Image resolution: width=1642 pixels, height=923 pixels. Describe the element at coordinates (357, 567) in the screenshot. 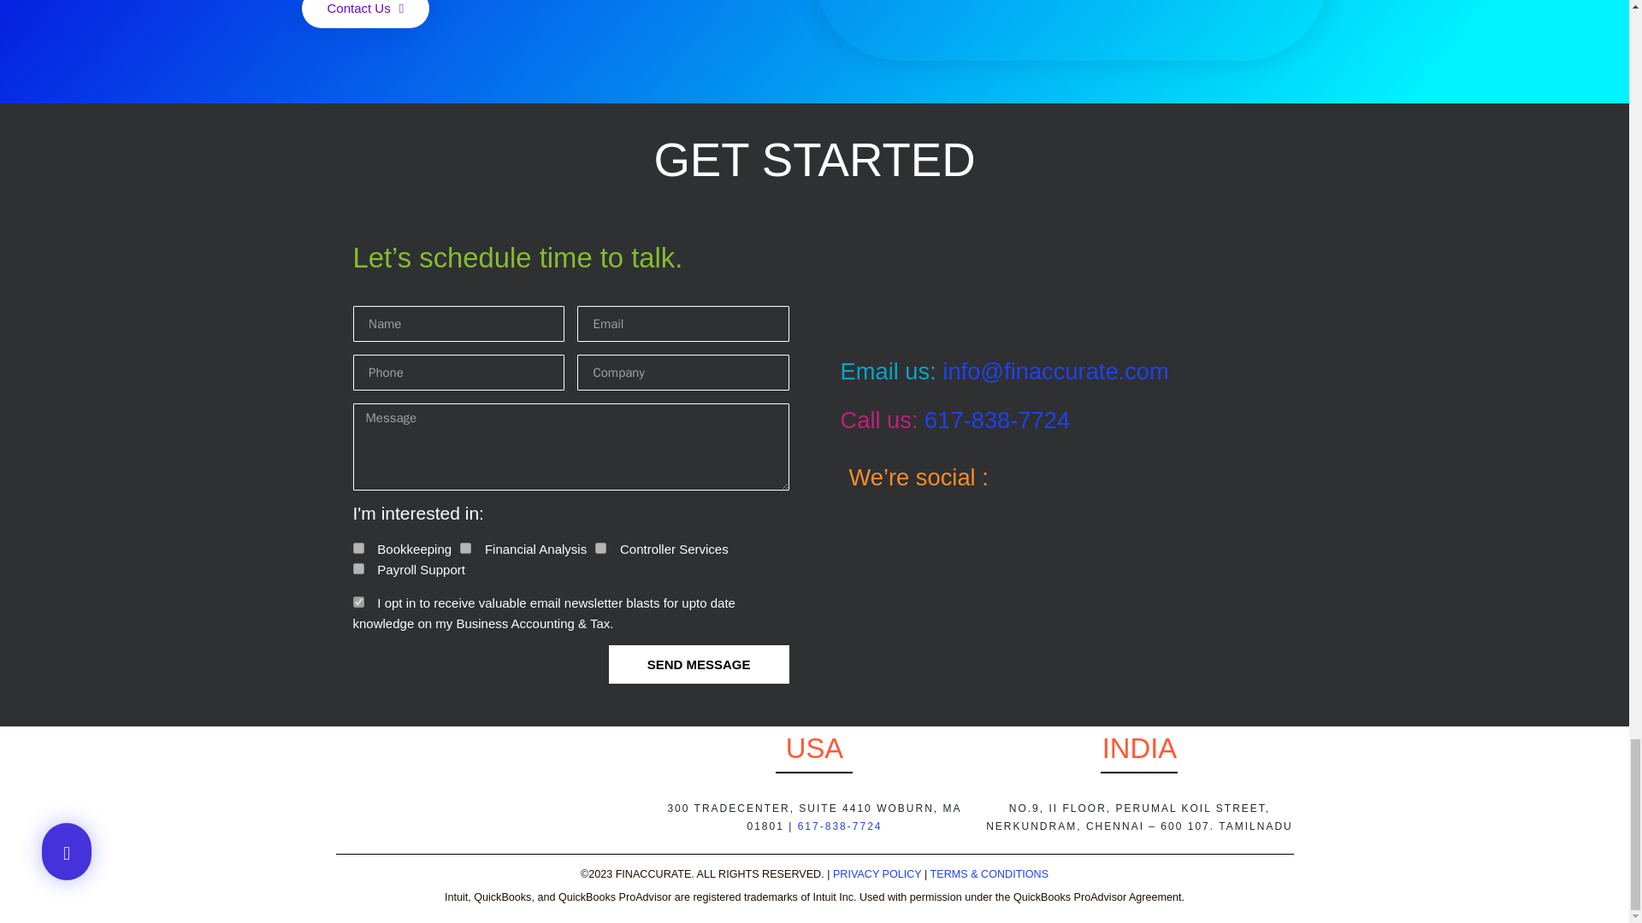

I see `Payroll Support` at that location.